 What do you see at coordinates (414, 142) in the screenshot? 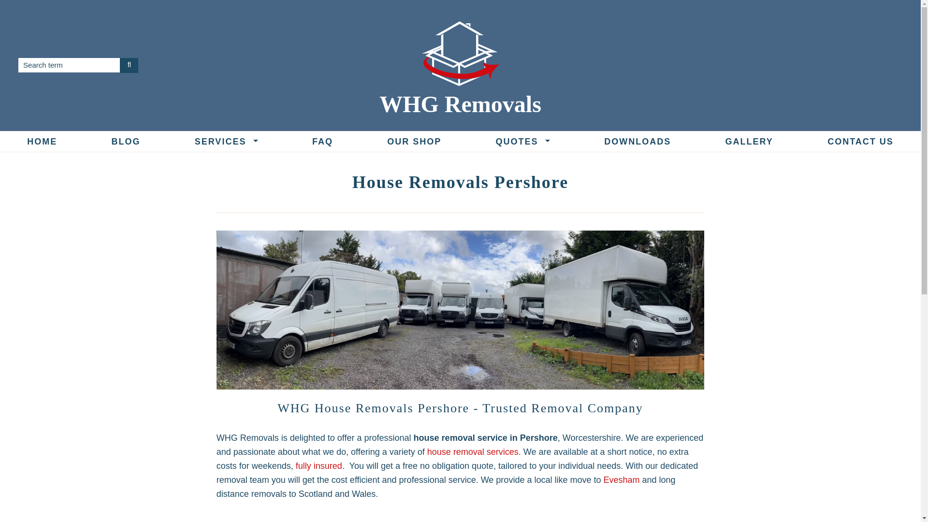
I see `OUR SHOP` at bounding box center [414, 142].